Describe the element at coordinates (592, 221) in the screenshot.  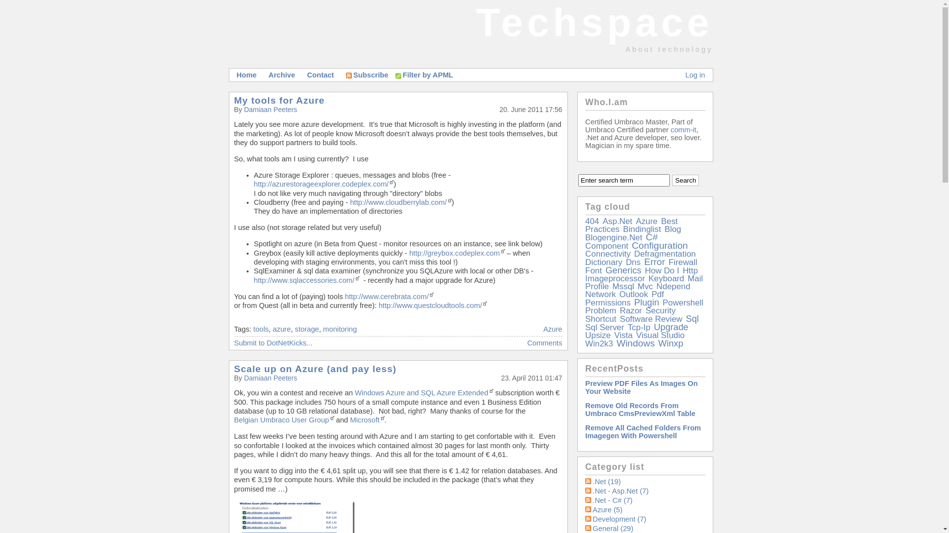
I see `404` at that location.